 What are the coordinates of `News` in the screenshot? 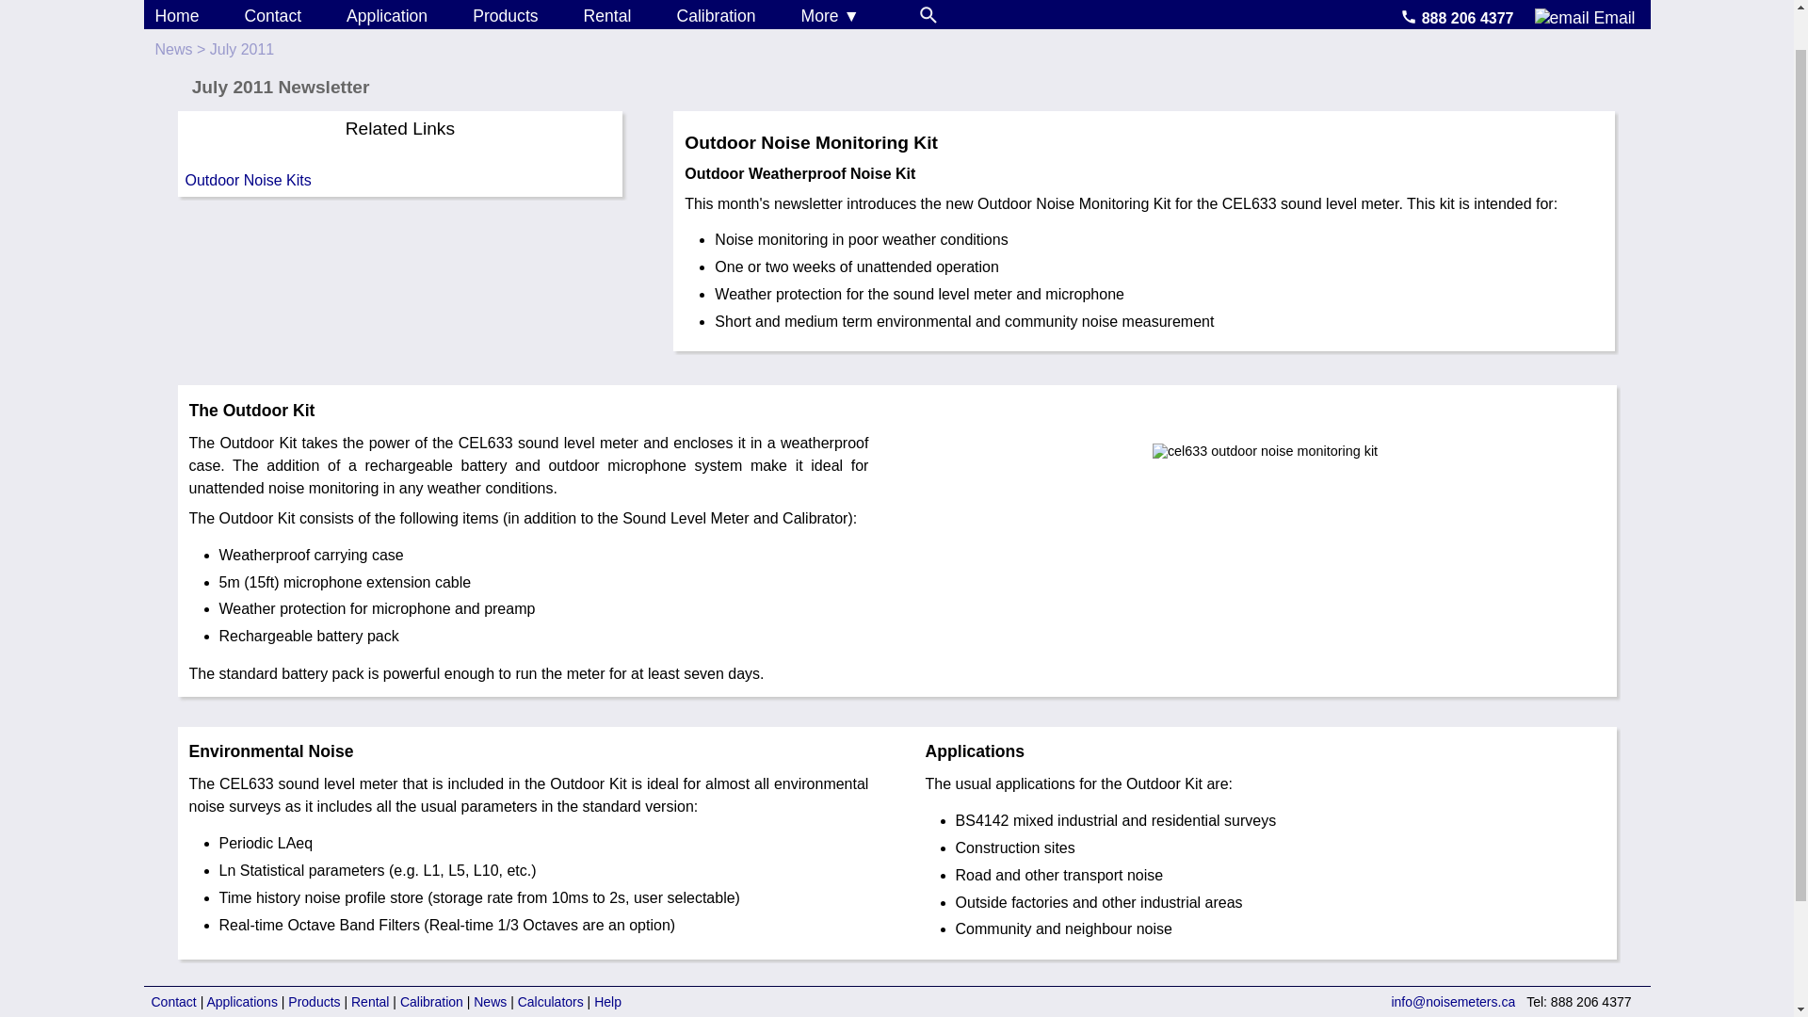 It's located at (172, 49).